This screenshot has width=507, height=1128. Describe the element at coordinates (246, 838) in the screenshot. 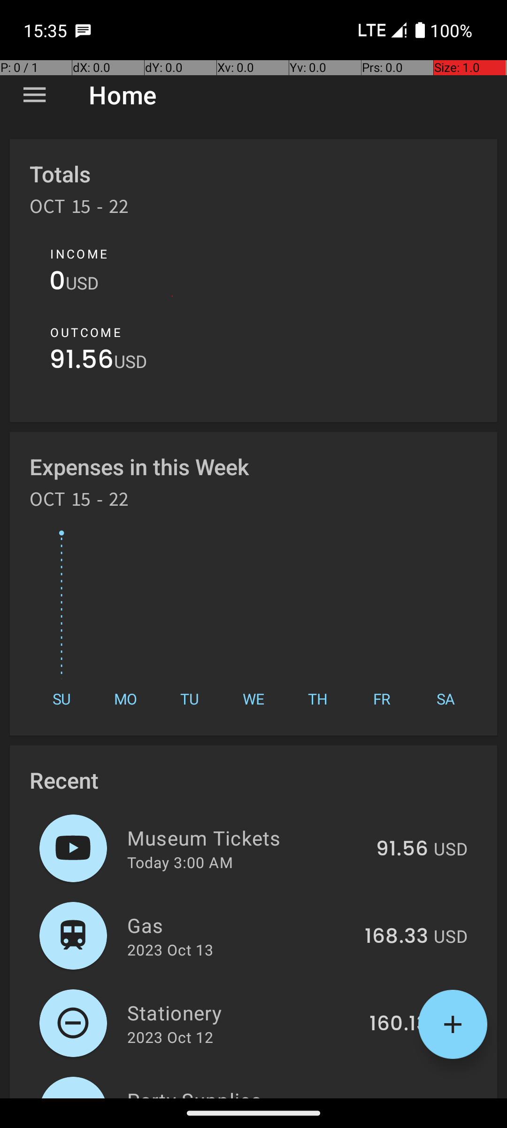

I see `Museum Tickets` at that location.